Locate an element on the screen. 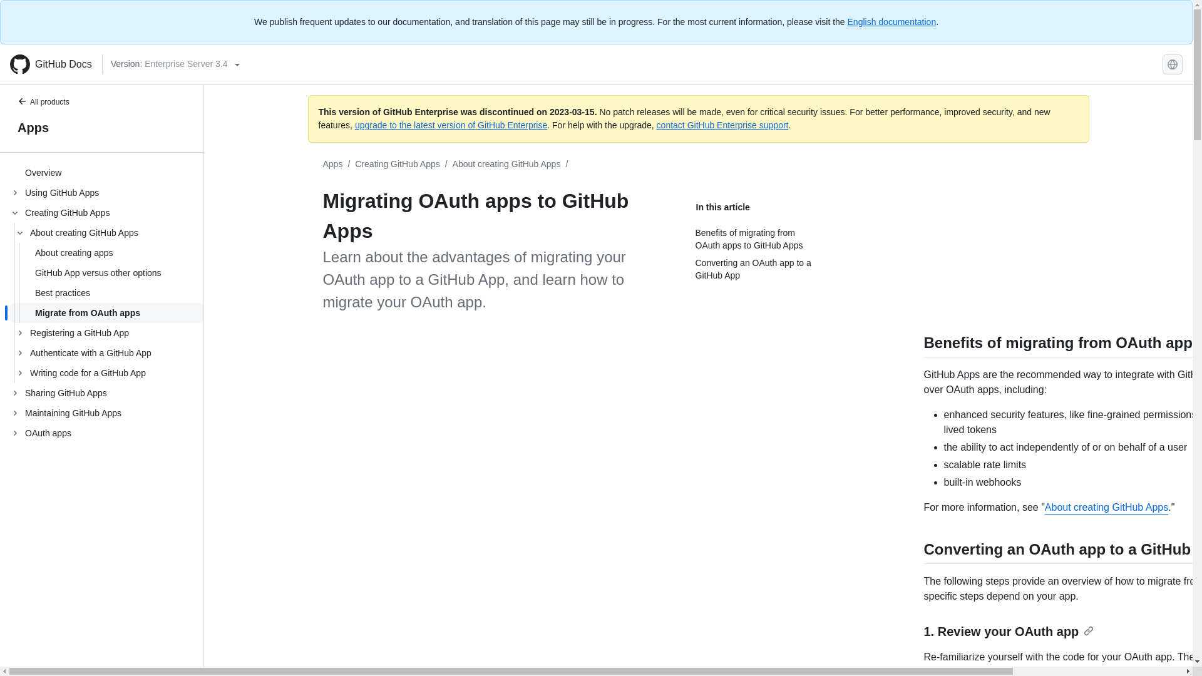 Image resolution: width=1202 pixels, height=676 pixels. upgrade to the latest version of GitHub Enterprise is located at coordinates (451, 125).